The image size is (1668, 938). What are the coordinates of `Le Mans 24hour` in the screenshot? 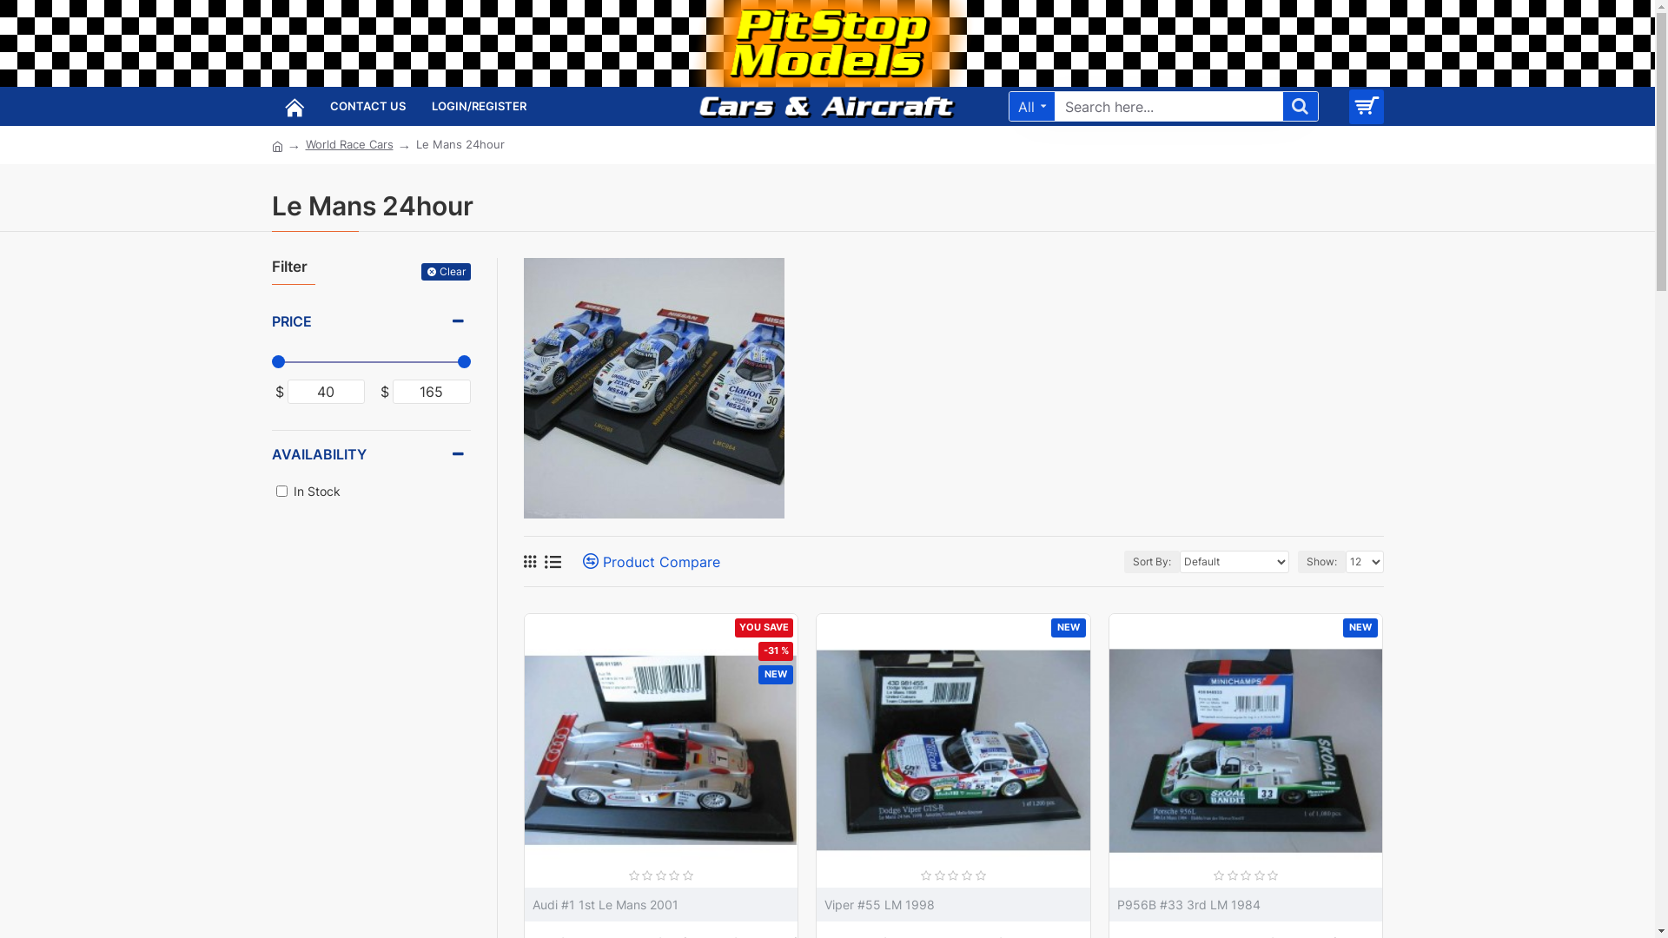 It's located at (460, 145).